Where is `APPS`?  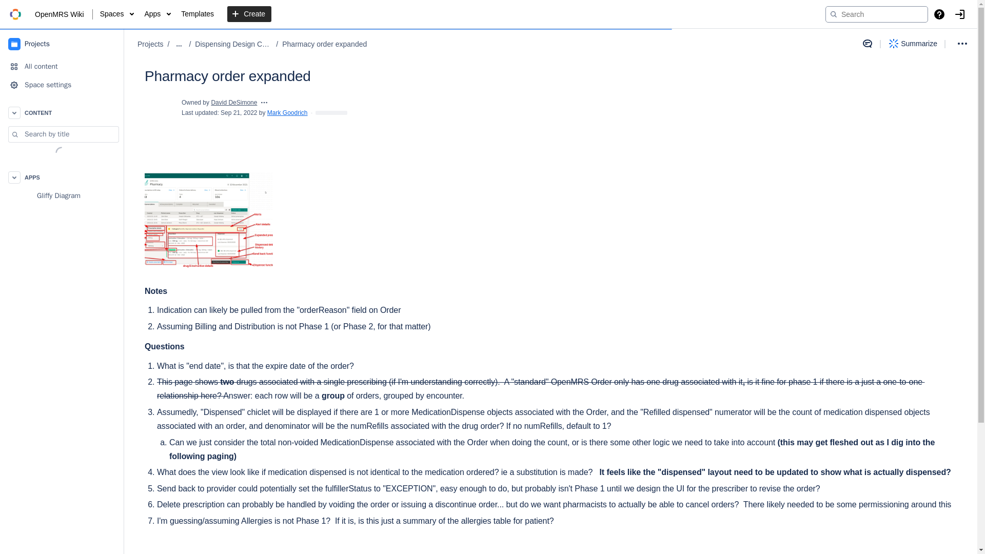 APPS is located at coordinates (62, 177).